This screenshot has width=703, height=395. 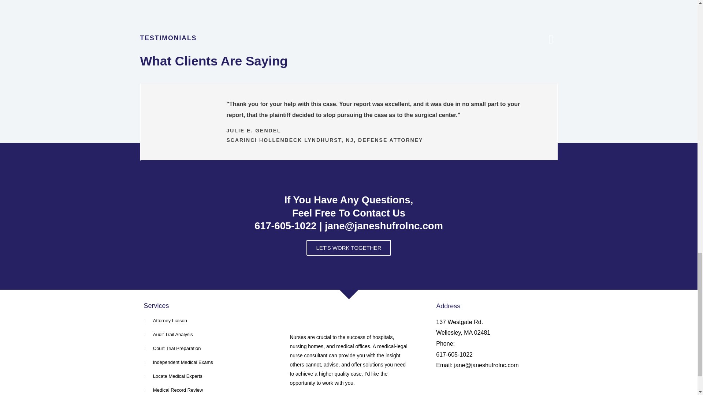 I want to click on LET'S WORK TOGETHER, so click(x=349, y=247).